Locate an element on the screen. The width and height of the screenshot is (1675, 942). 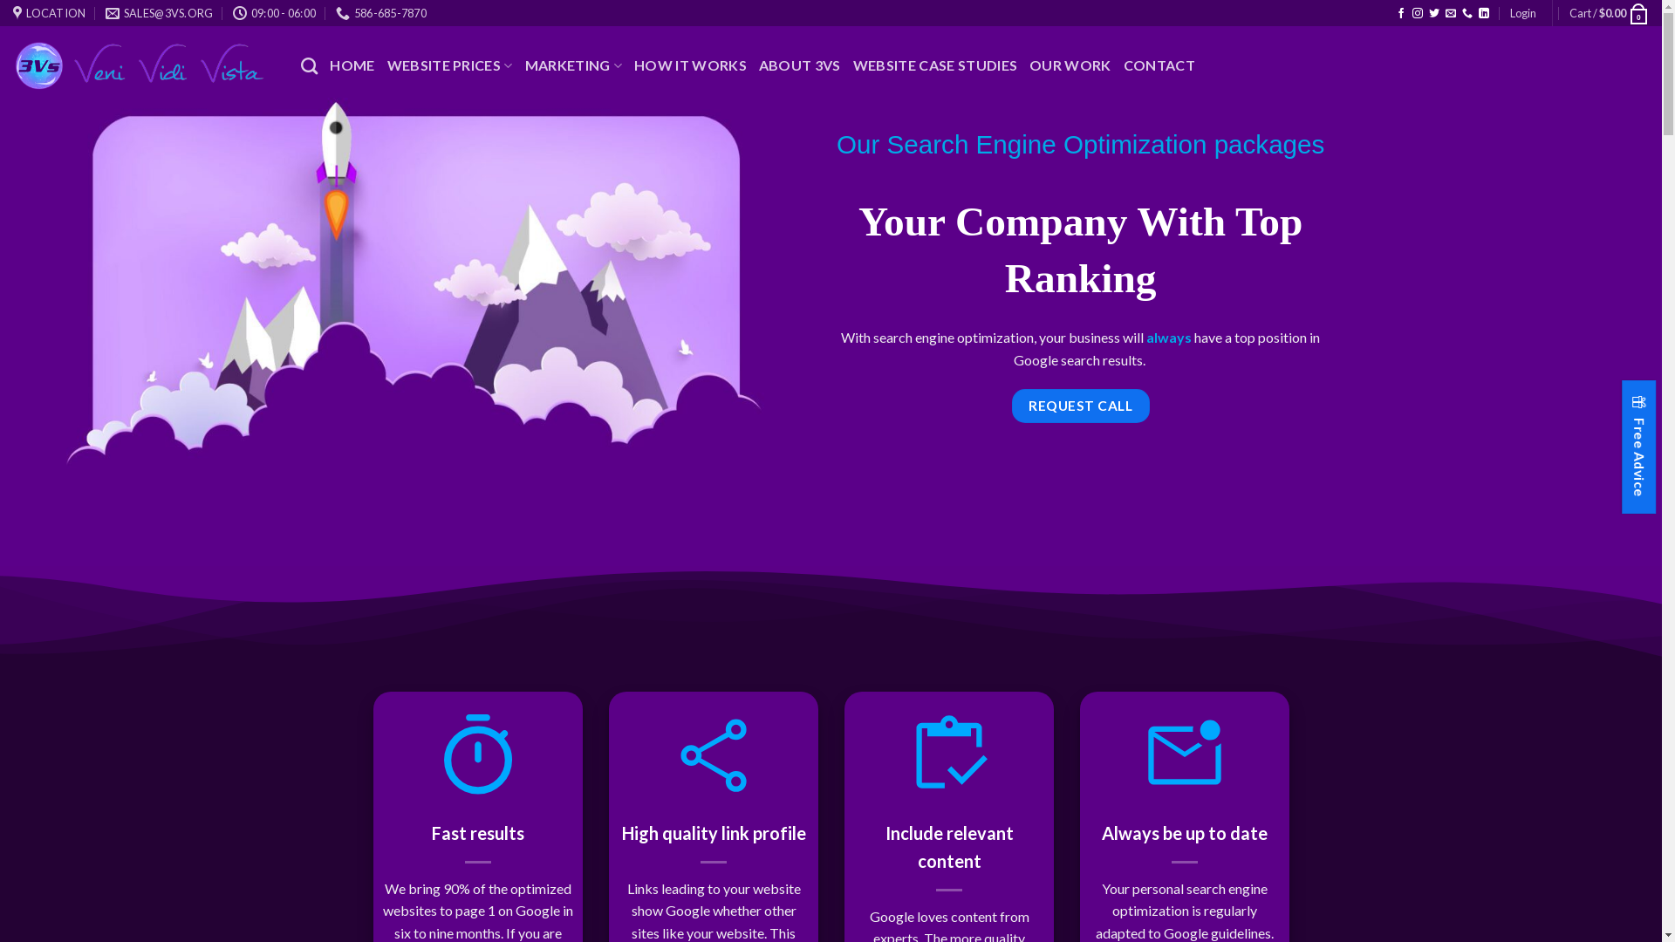
CONTACT is located at coordinates (1159, 65).